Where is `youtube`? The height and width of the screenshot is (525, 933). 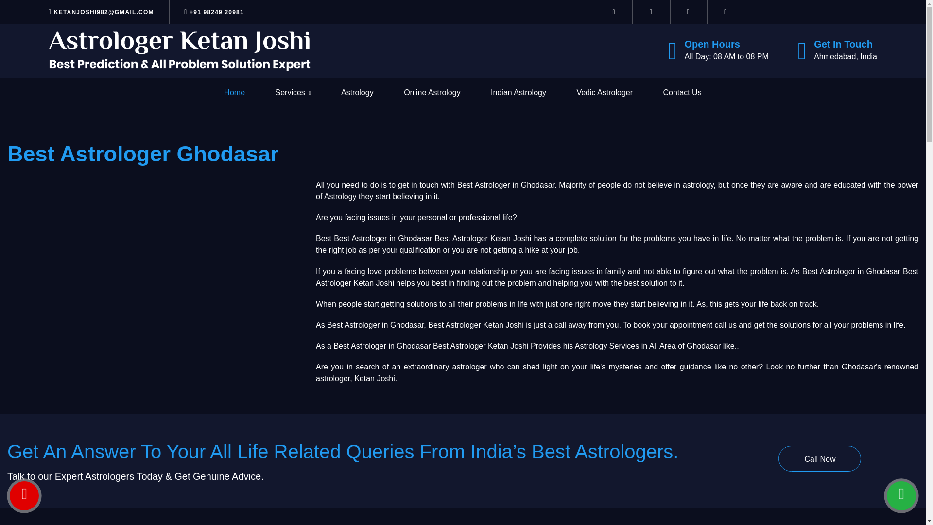 youtube is located at coordinates (688, 12).